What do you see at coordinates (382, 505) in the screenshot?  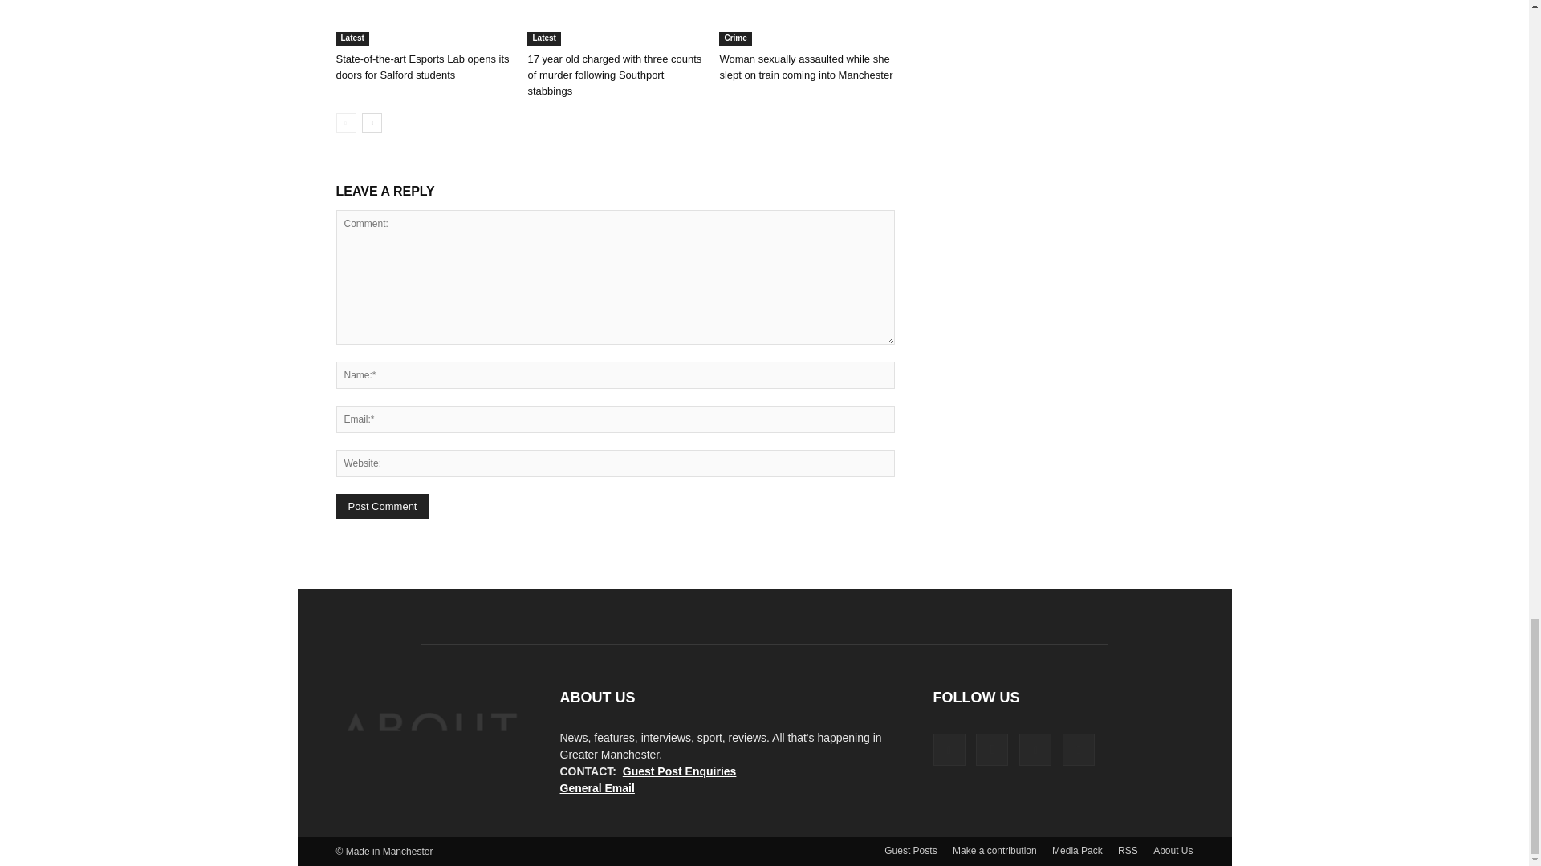 I see `Post Comment` at bounding box center [382, 505].